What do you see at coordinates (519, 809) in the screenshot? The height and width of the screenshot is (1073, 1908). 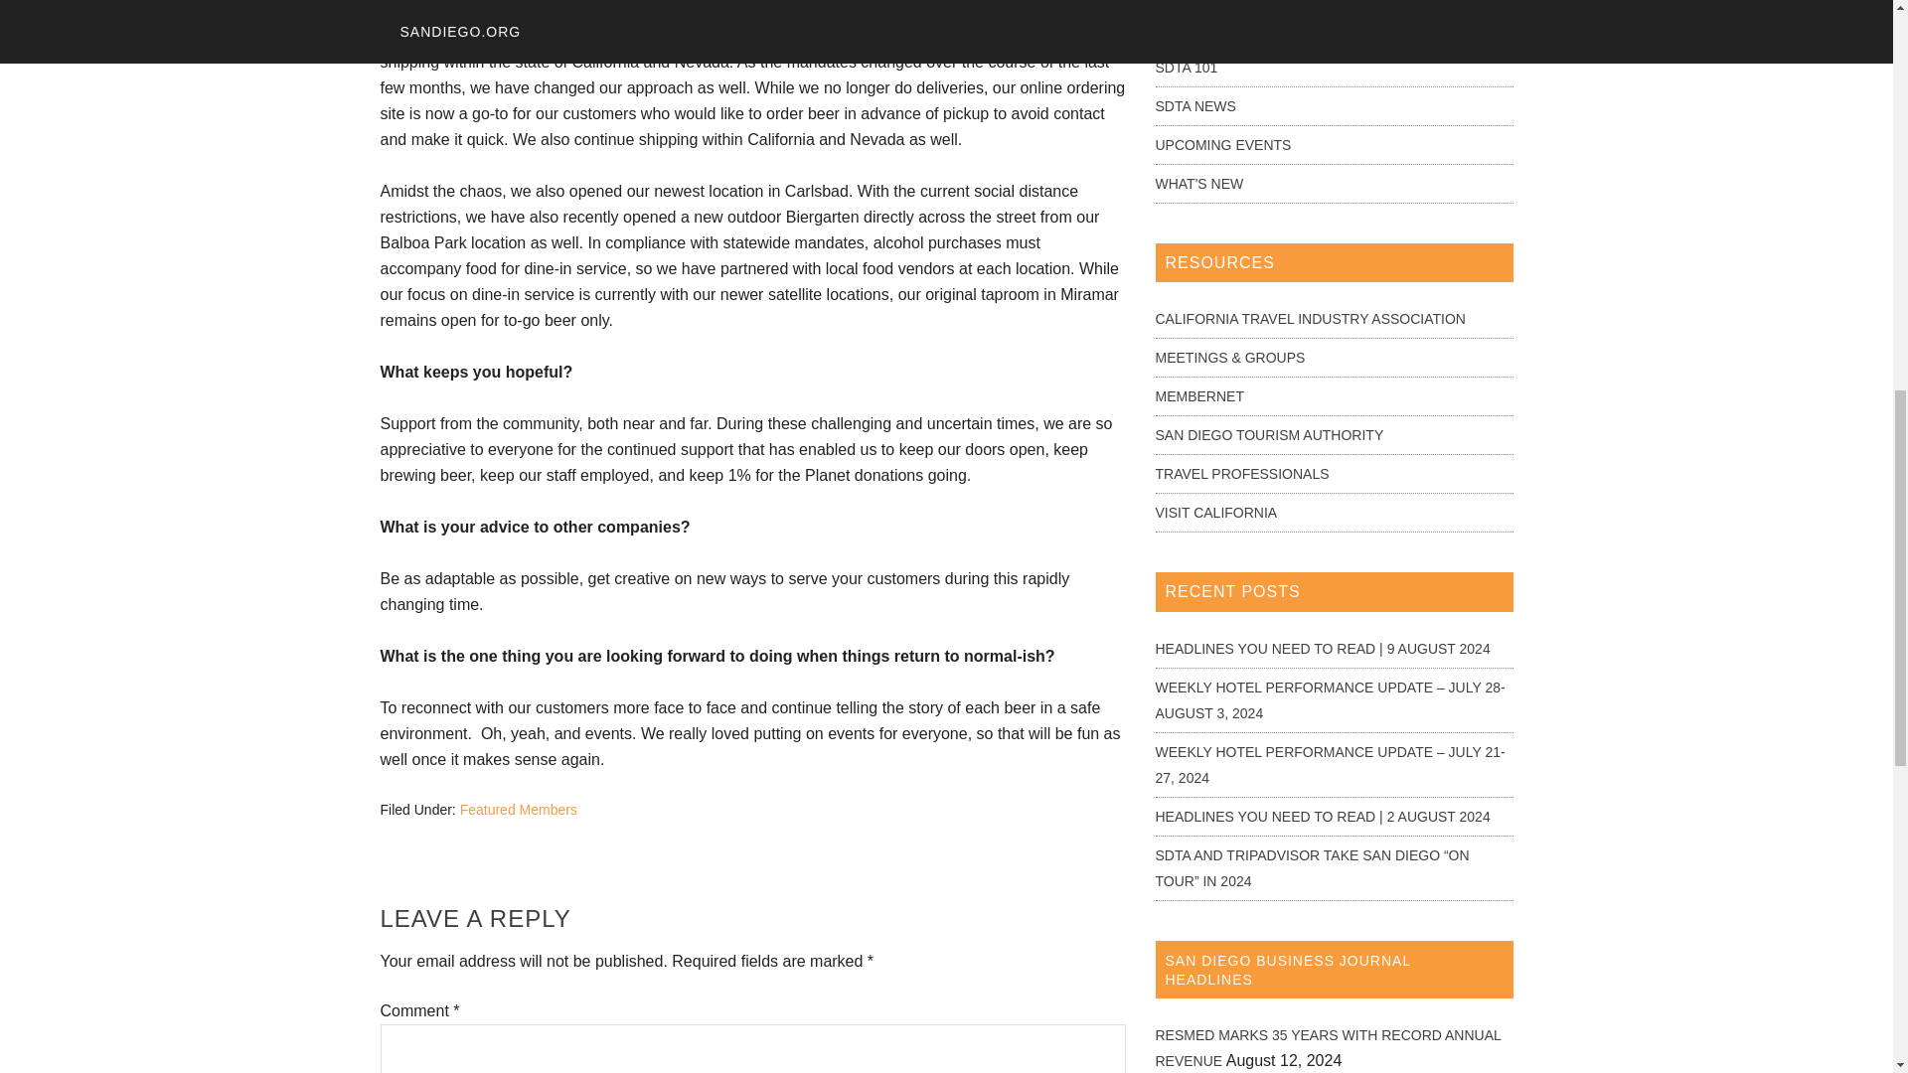 I see `Featured Members` at bounding box center [519, 809].